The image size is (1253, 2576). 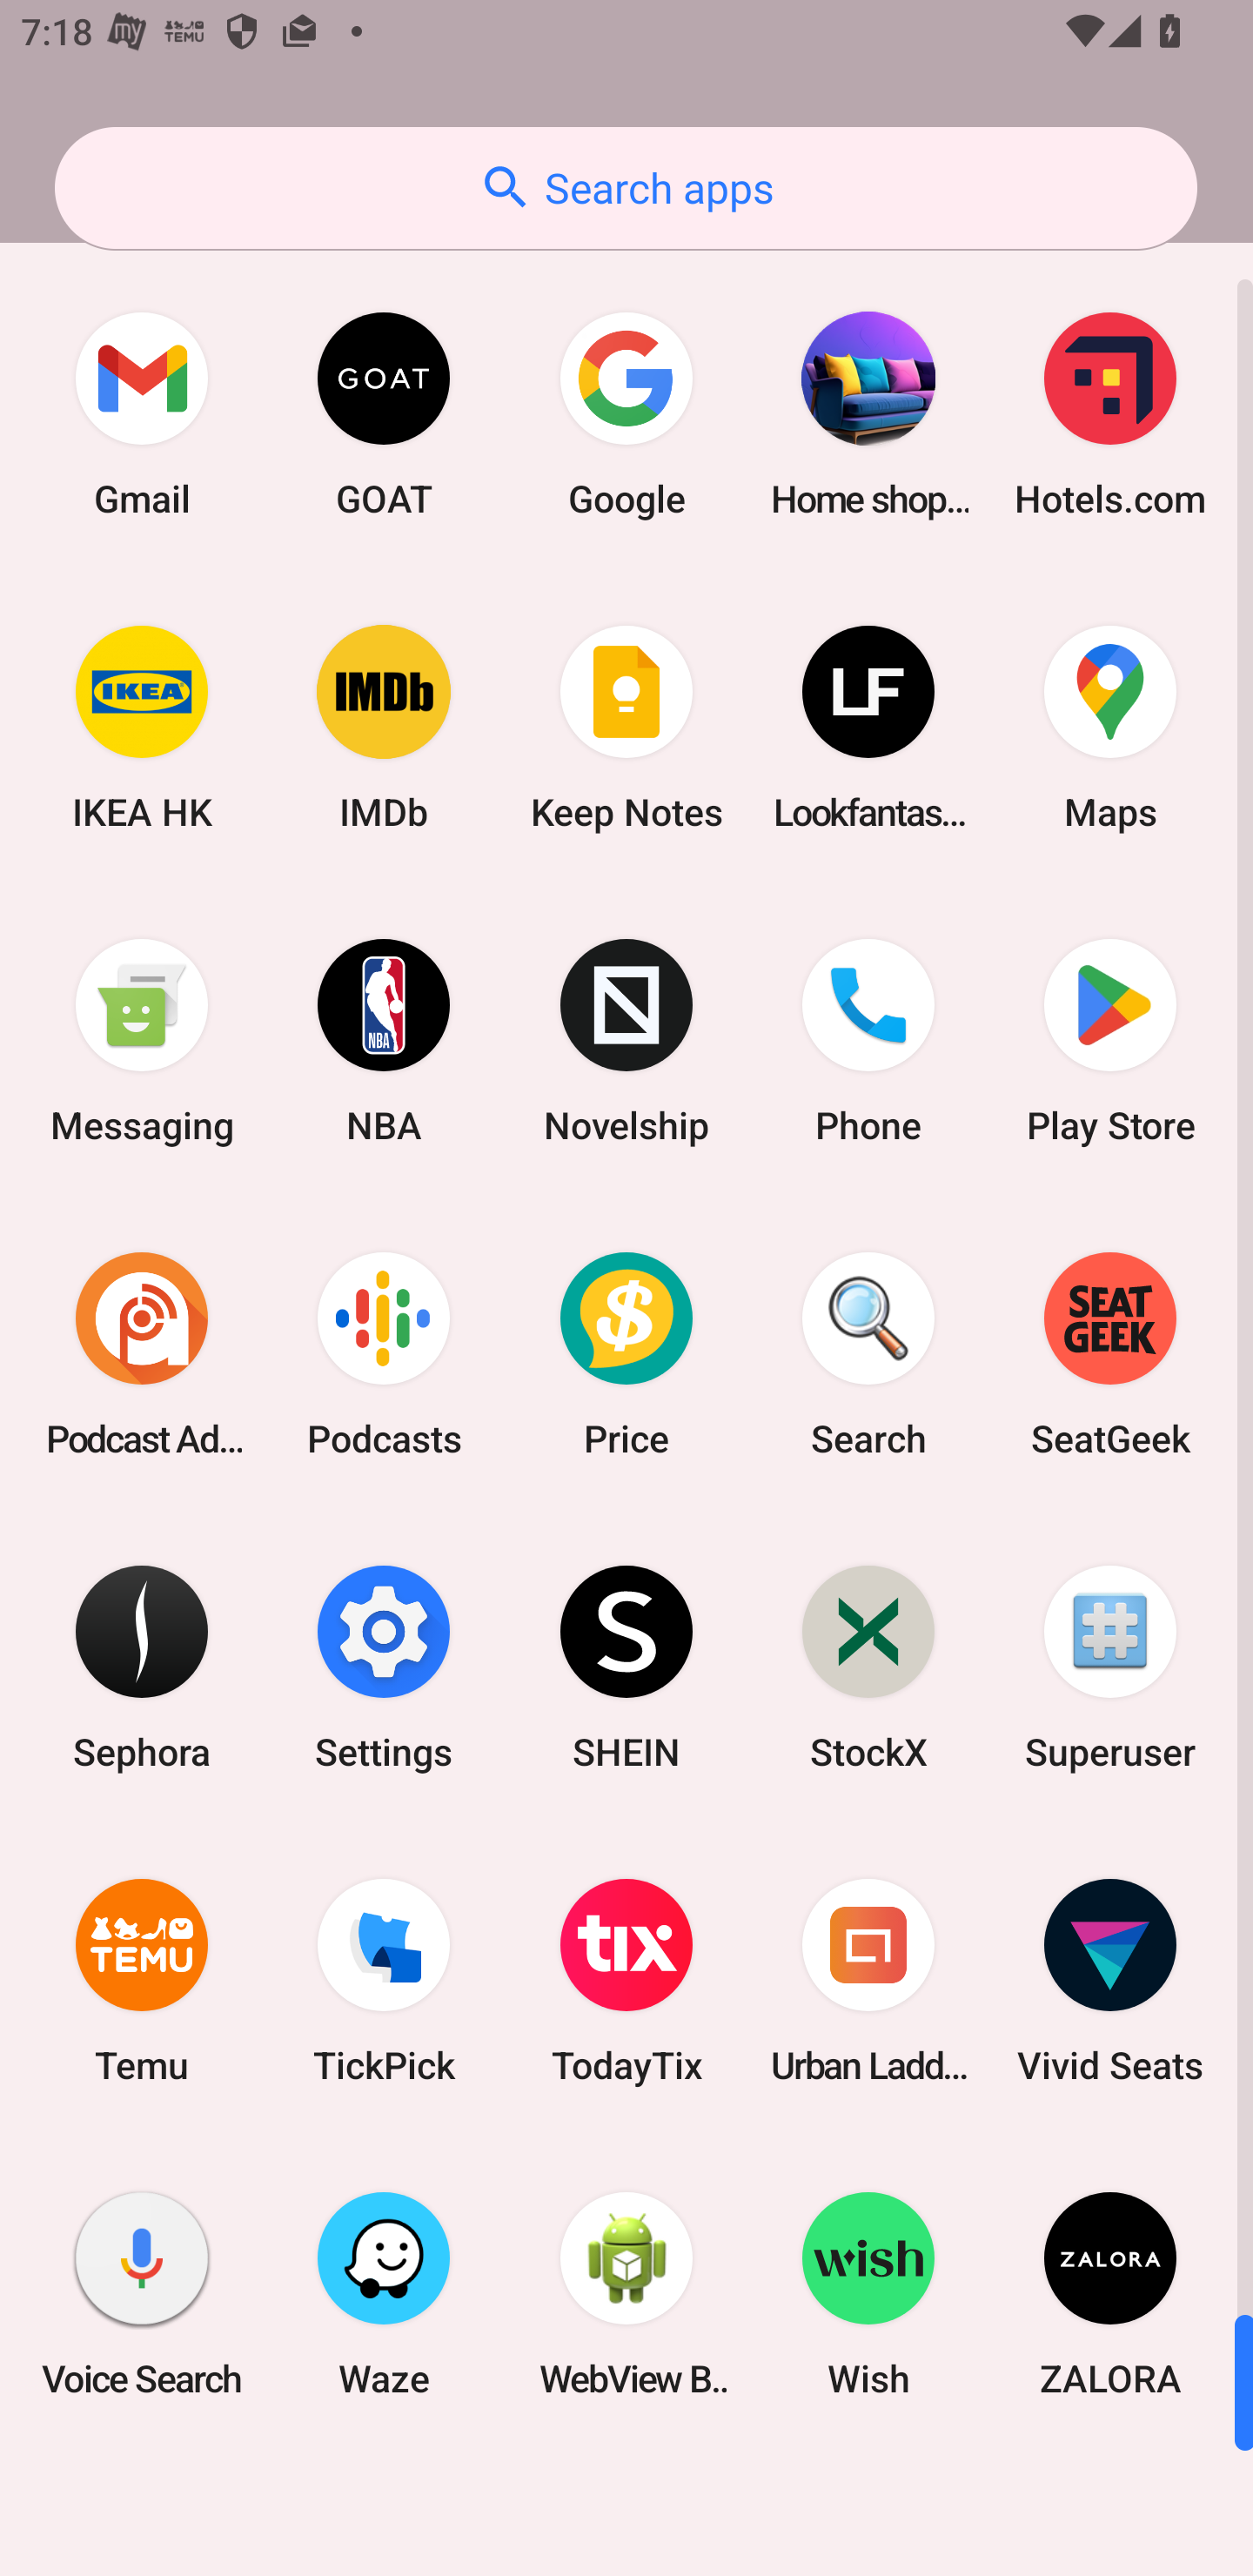 I want to click on   Search apps, so click(x=626, y=188).